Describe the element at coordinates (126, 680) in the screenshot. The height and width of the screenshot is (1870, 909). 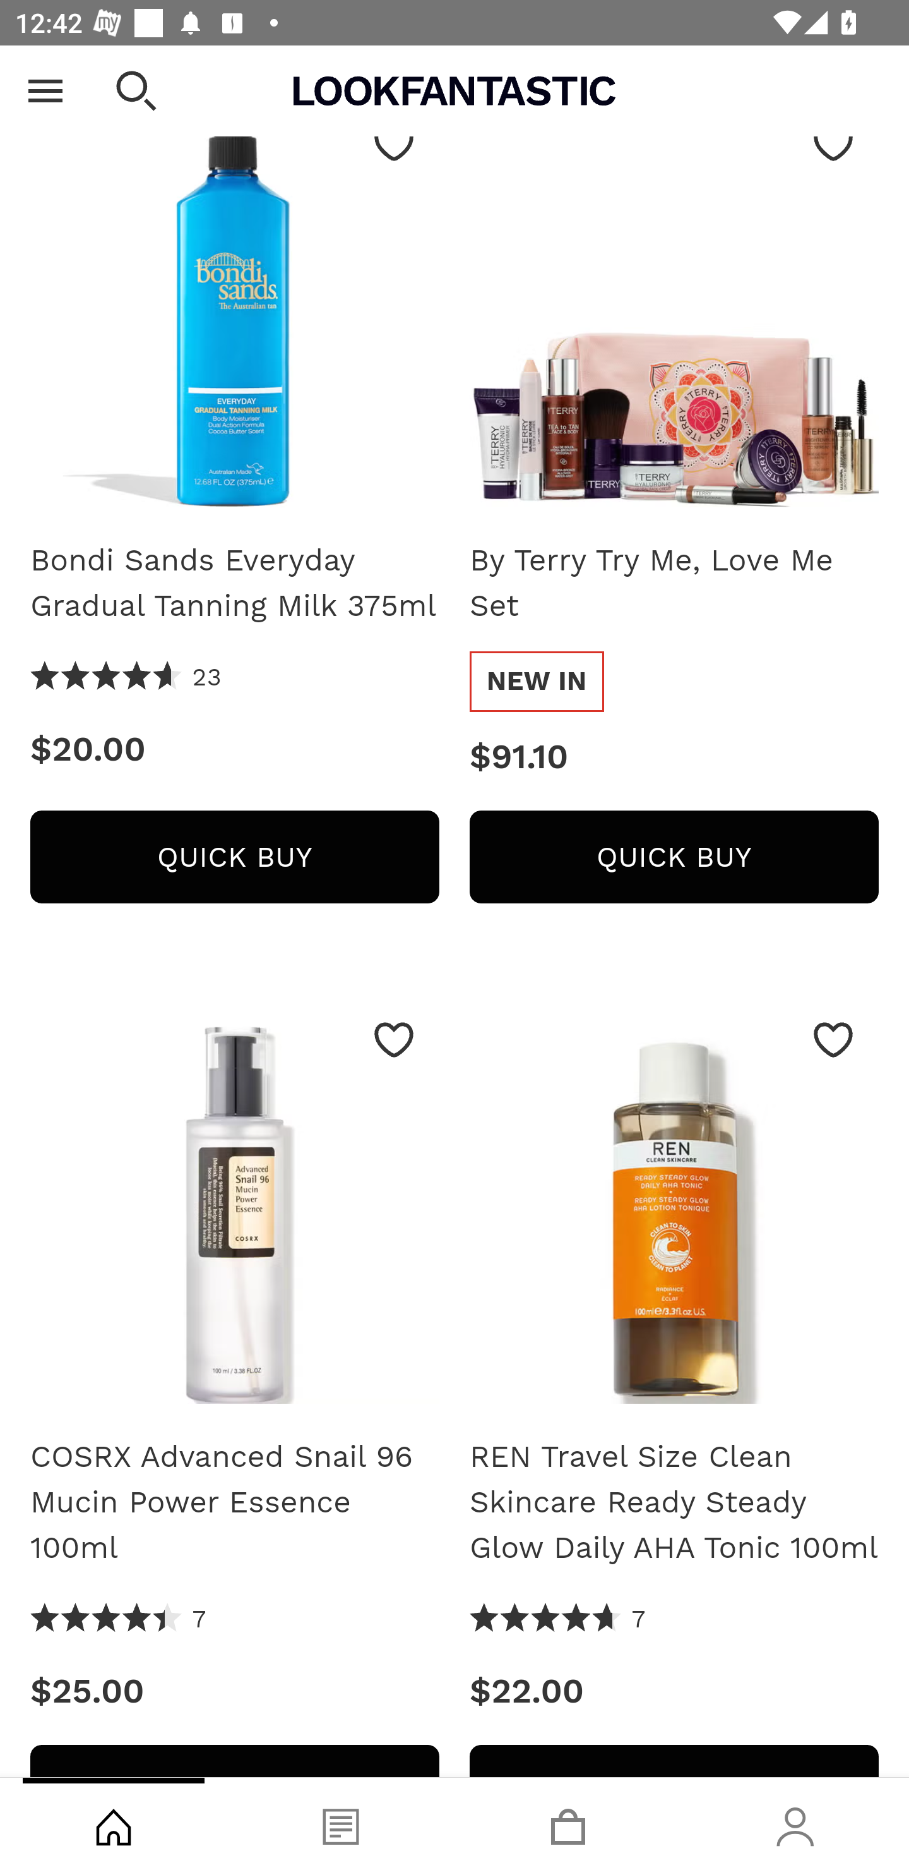
I see `4.65 Stars 23 Reviews` at that location.